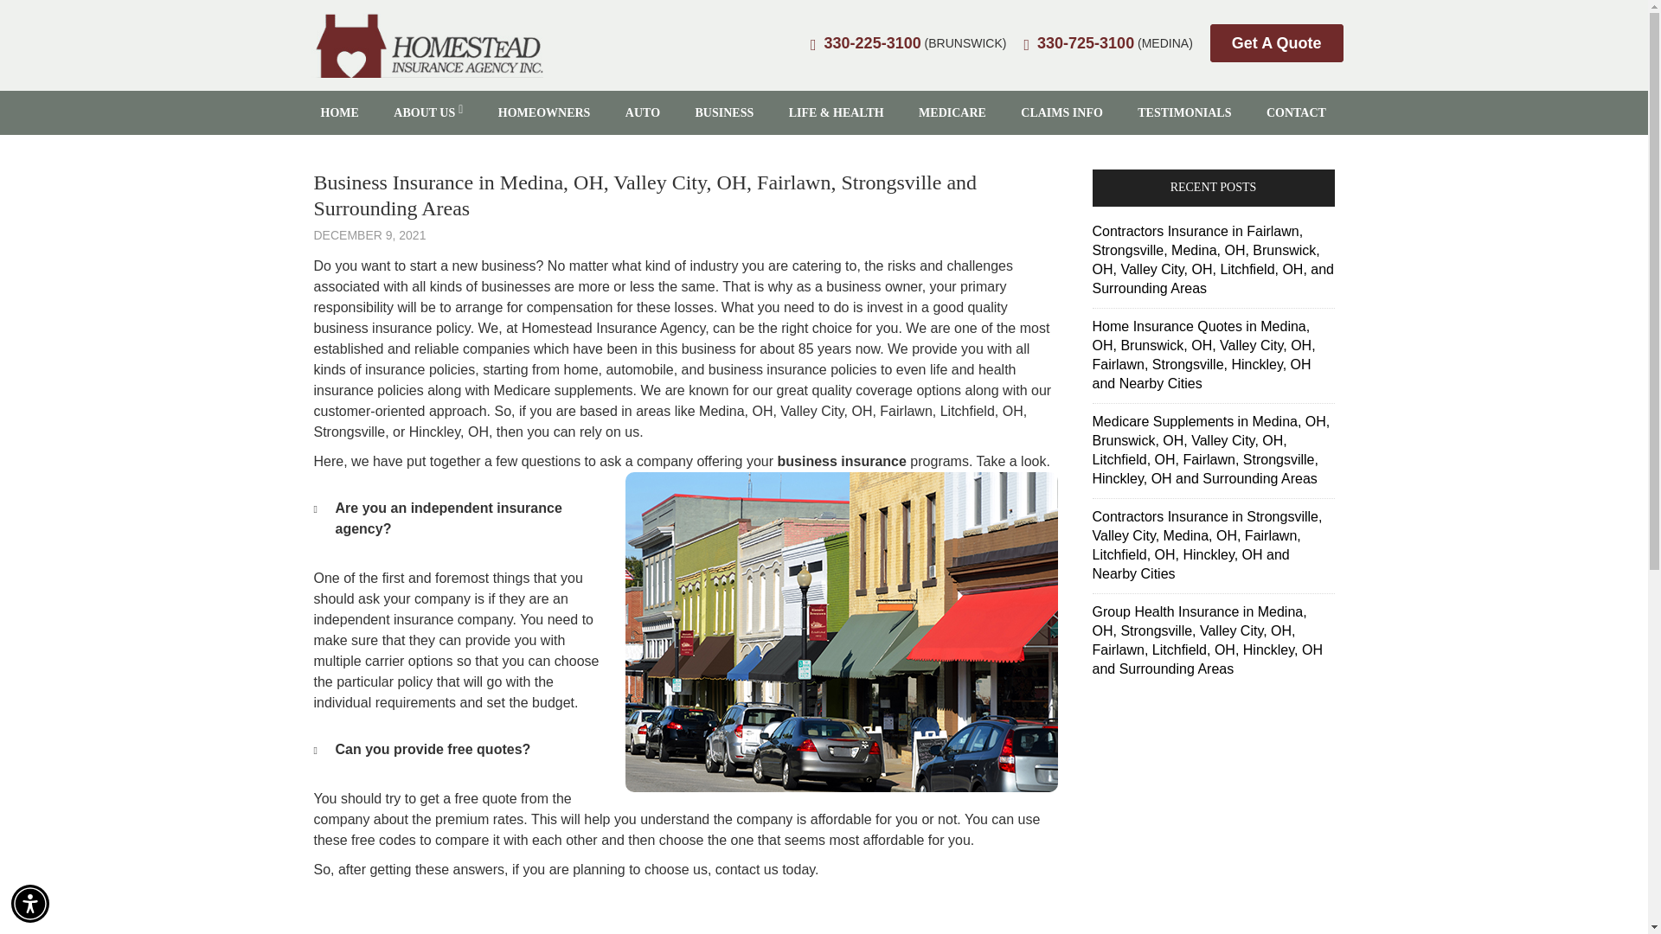 The image size is (1661, 934). What do you see at coordinates (642, 112) in the screenshot?
I see `AUTO` at bounding box center [642, 112].